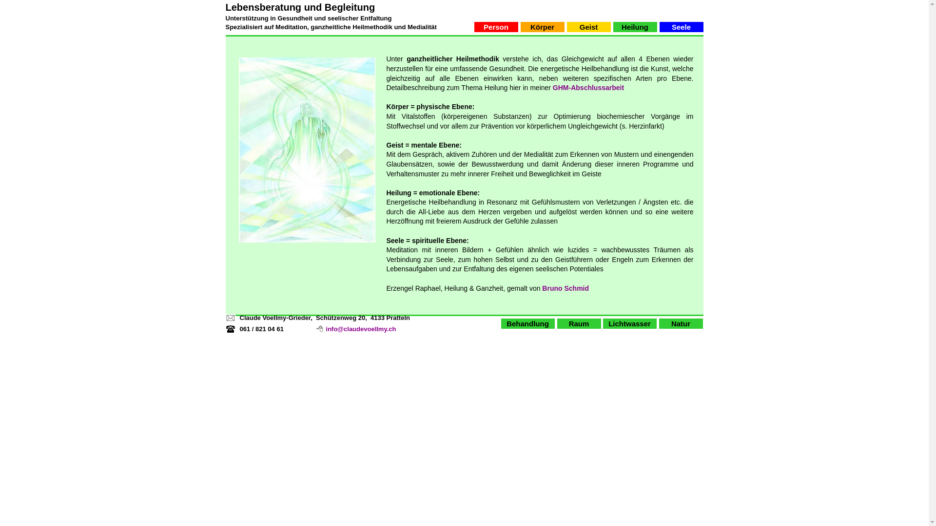  Describe the element at coordinates (565, 288) in the screenshot. I see `Bruno Schmid` at that location.